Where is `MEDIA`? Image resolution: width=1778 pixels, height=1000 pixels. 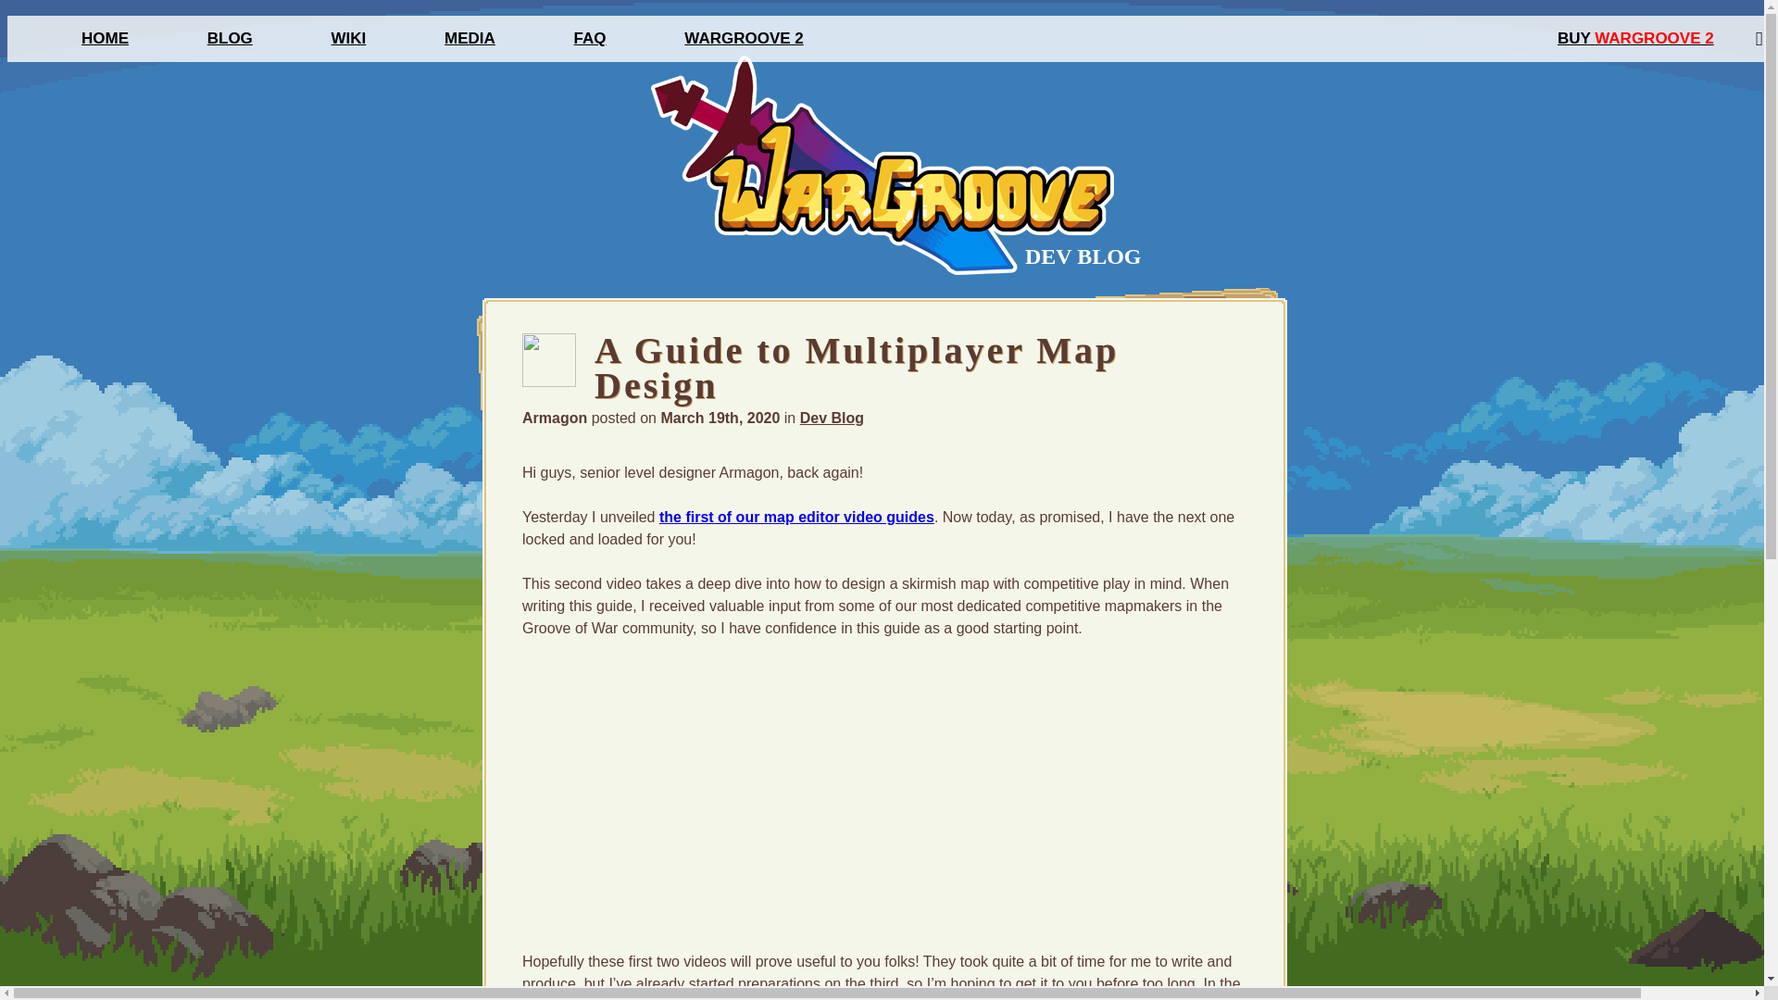 MEDIA is located at coordinates (470, 38).